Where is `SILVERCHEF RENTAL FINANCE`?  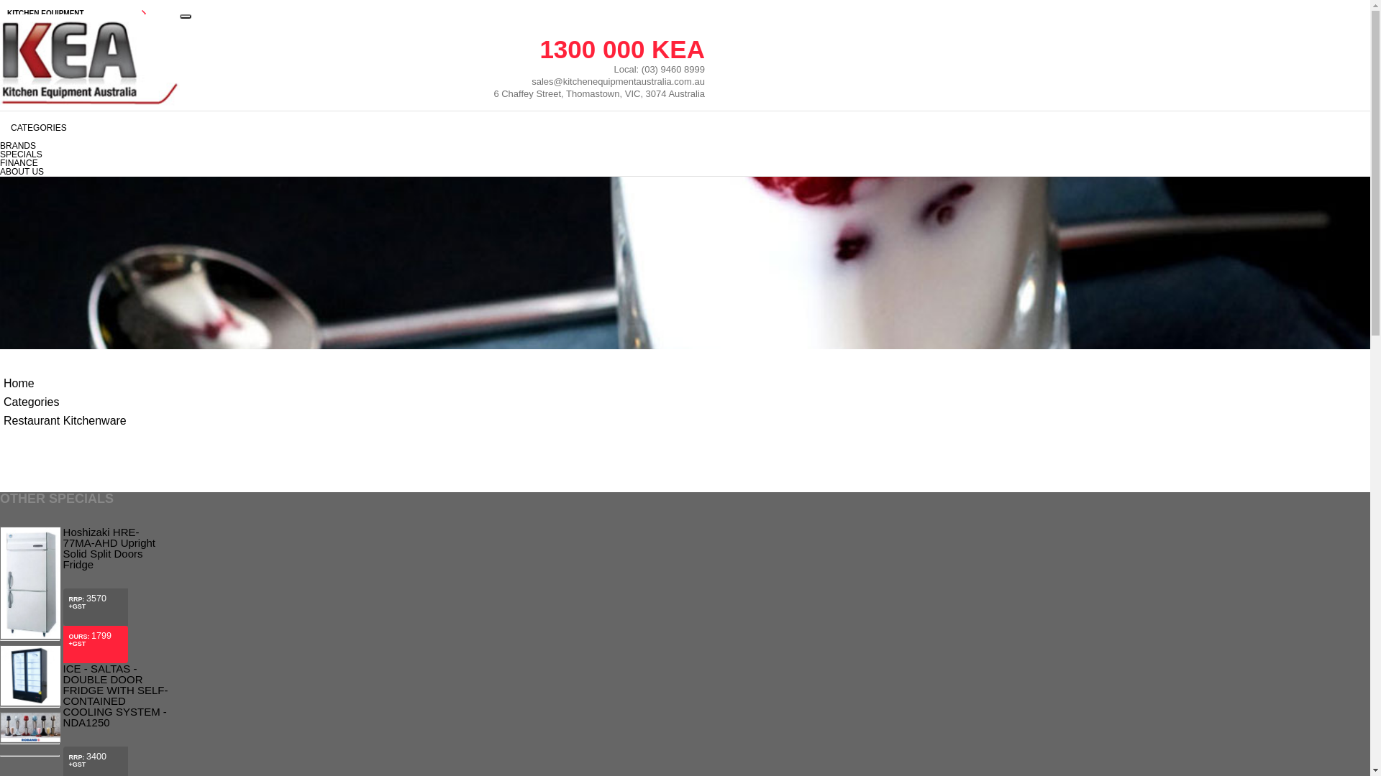
SILVERCHEF RENTAL FINANCE is located at coordinates (79, 492).